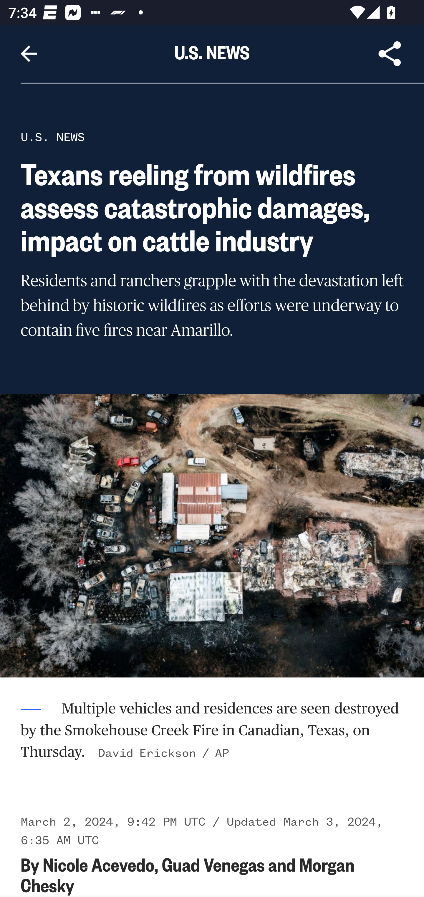 This screenshot has width=424, height=897. What do you see at coordinates (52, 137) in the screenshot?
I see `U.S. NEWS` at bounding box center [52, 137].